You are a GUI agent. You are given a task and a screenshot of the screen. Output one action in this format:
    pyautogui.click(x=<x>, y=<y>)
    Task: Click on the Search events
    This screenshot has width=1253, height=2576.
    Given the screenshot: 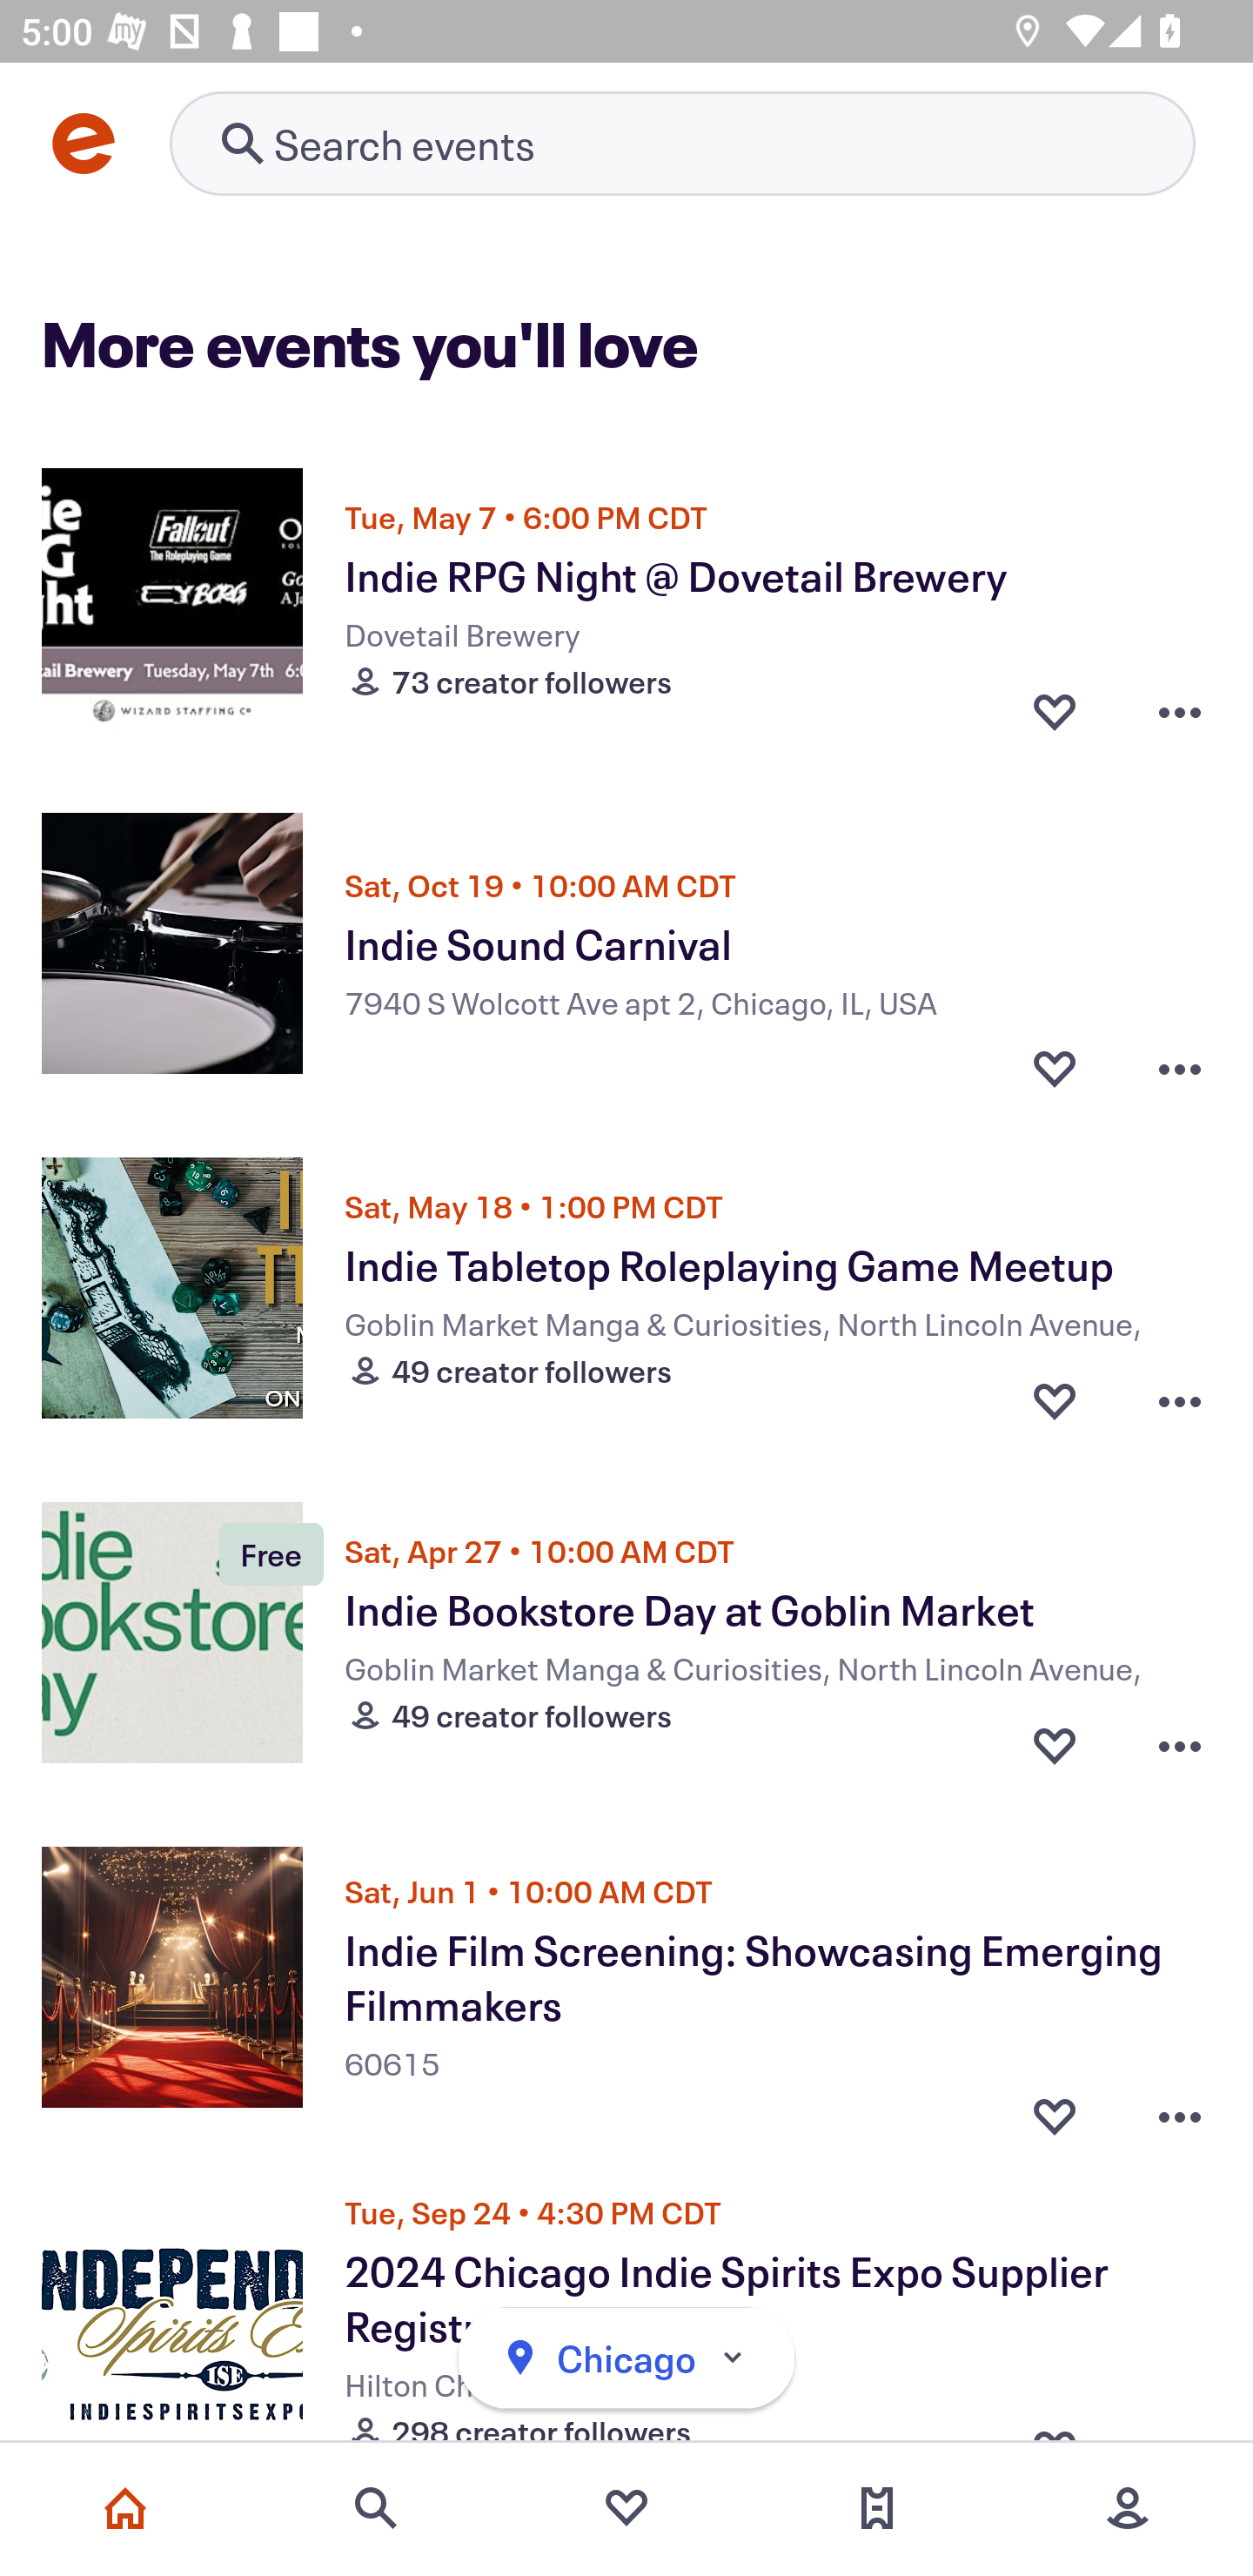 What is the action you would take?
    pyautogui.click(x=376, y=2508)
    